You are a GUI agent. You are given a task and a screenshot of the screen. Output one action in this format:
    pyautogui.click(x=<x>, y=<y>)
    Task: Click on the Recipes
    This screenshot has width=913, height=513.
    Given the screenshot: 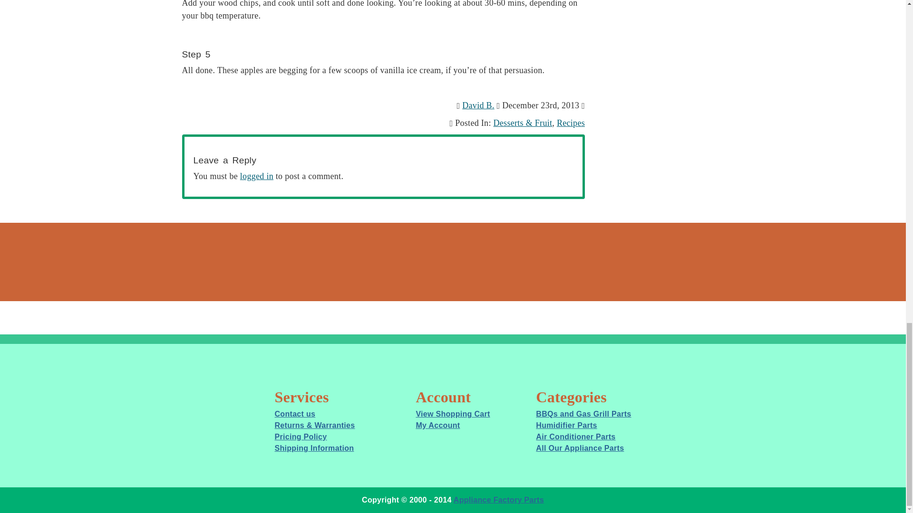 What is the action you would take?
    pyautogui.click(x=571, y=123)
    